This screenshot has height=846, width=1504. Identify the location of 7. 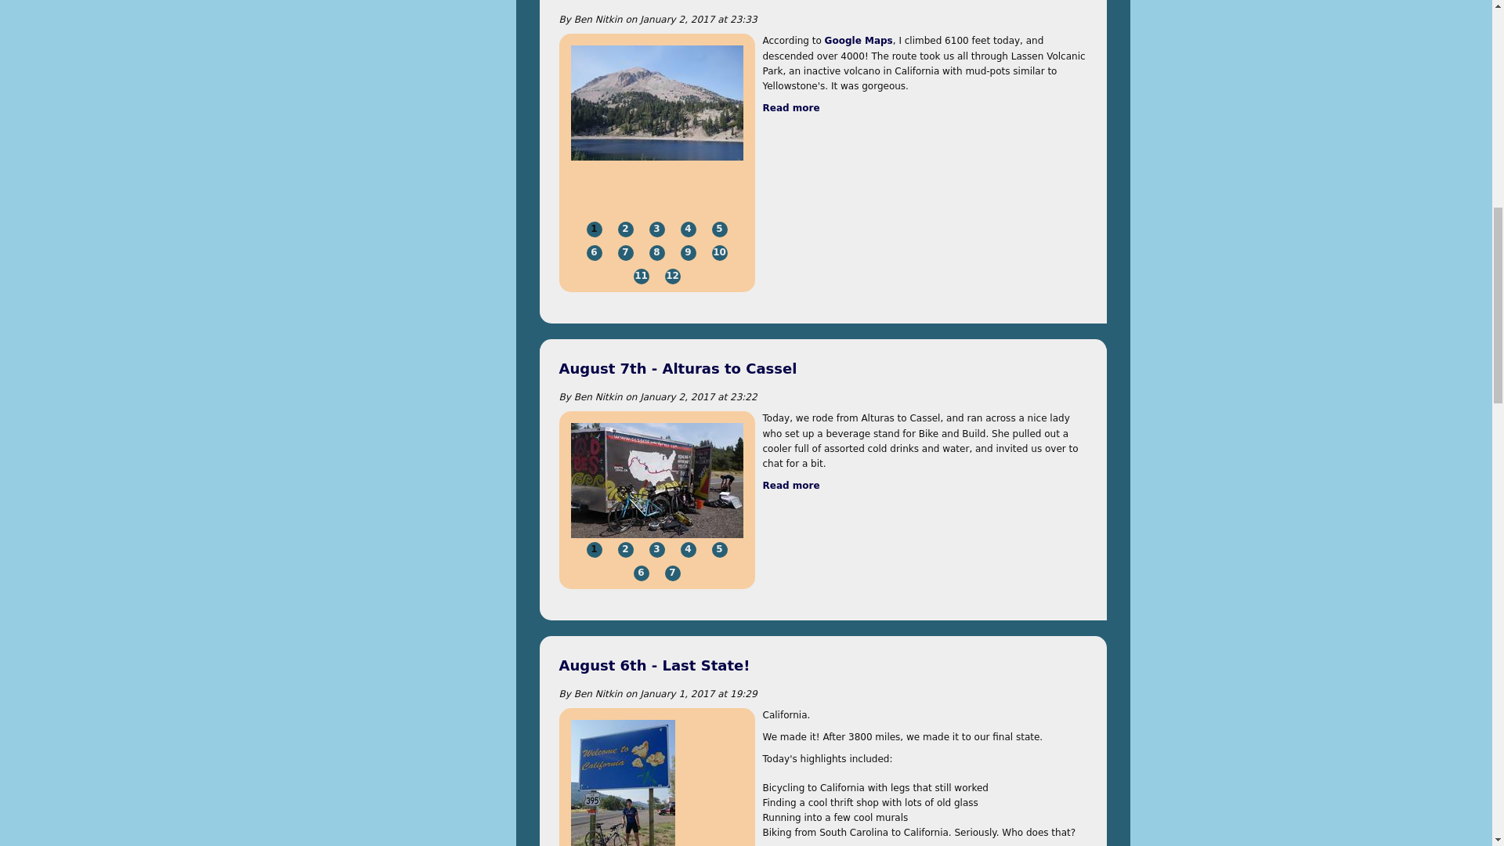
(625, 252).